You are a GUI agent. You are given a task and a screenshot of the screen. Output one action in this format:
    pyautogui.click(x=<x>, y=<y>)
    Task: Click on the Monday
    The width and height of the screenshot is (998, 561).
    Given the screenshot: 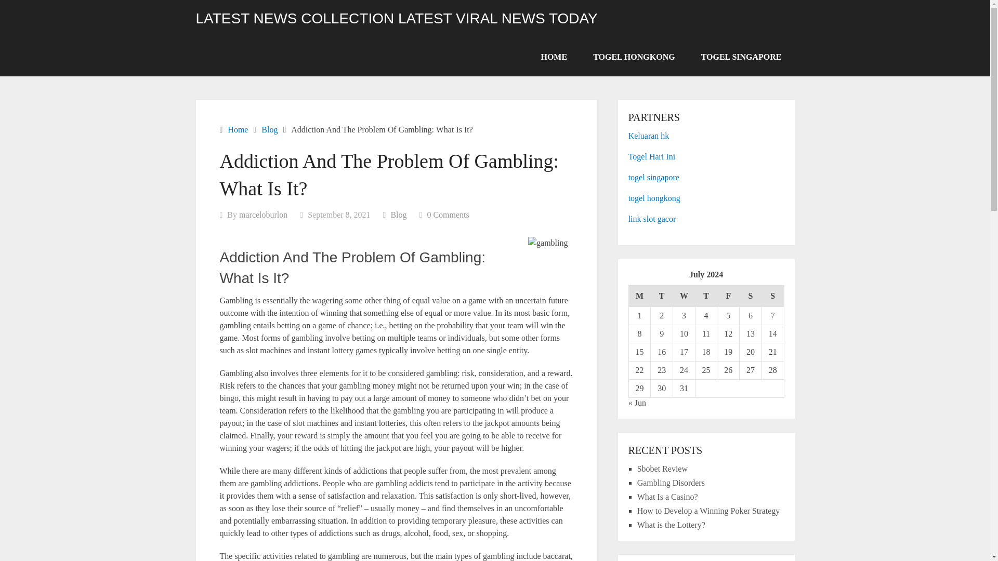 What is the action you would take?
    pyautogui.click(x=639, y=296)
    